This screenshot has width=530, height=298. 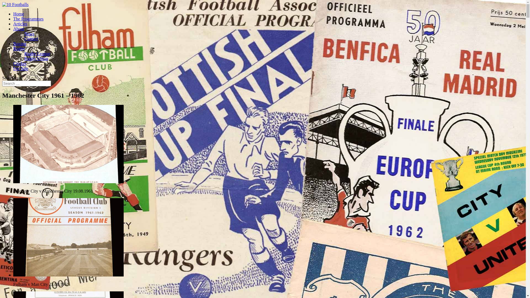 I want to click on The Programmes, so click(x=28, y=19).